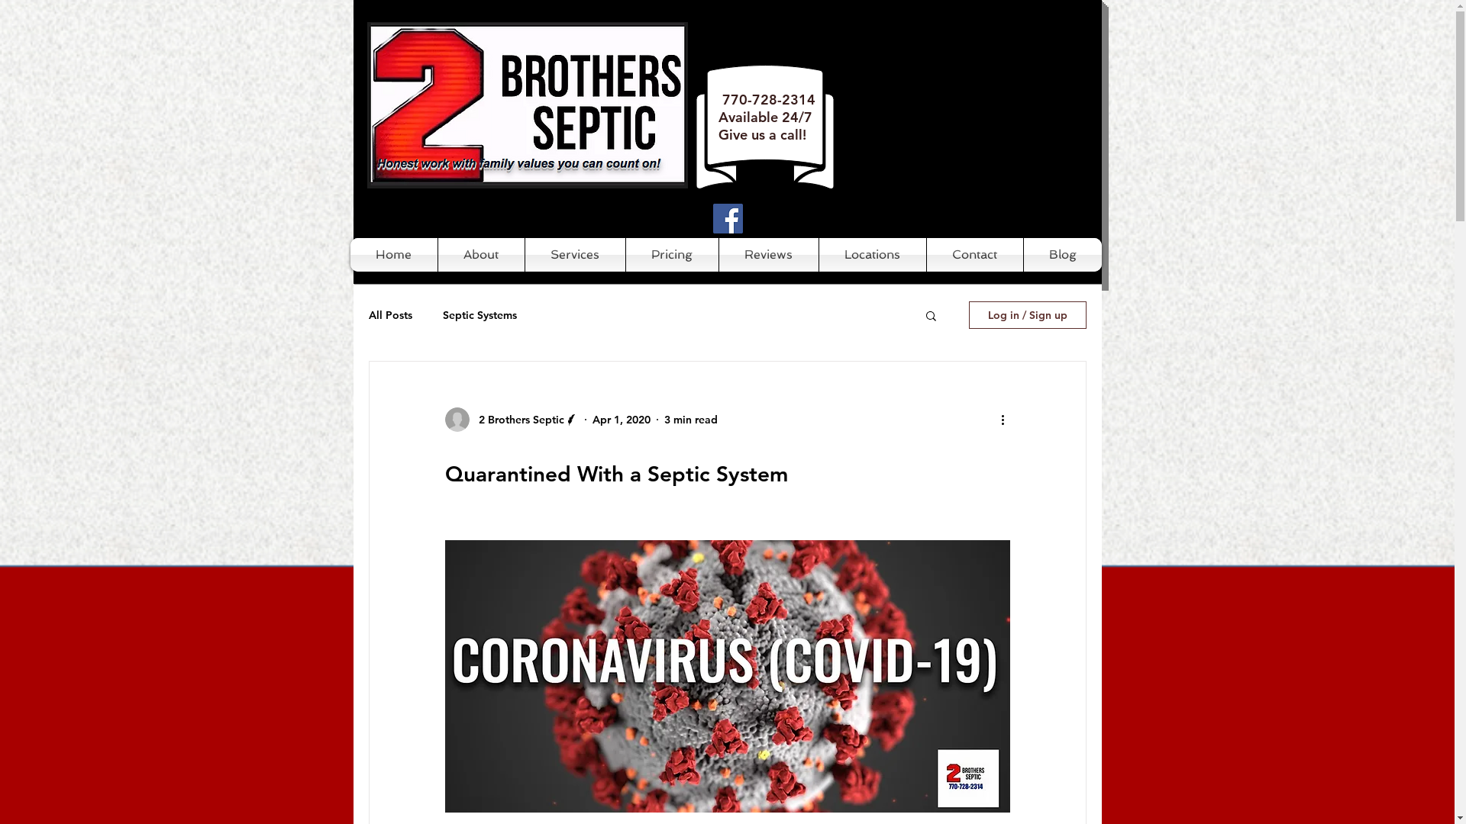 This screenshot has height=824, width=1466. I want to click on Log in / Sign up, so click(1027, 315).